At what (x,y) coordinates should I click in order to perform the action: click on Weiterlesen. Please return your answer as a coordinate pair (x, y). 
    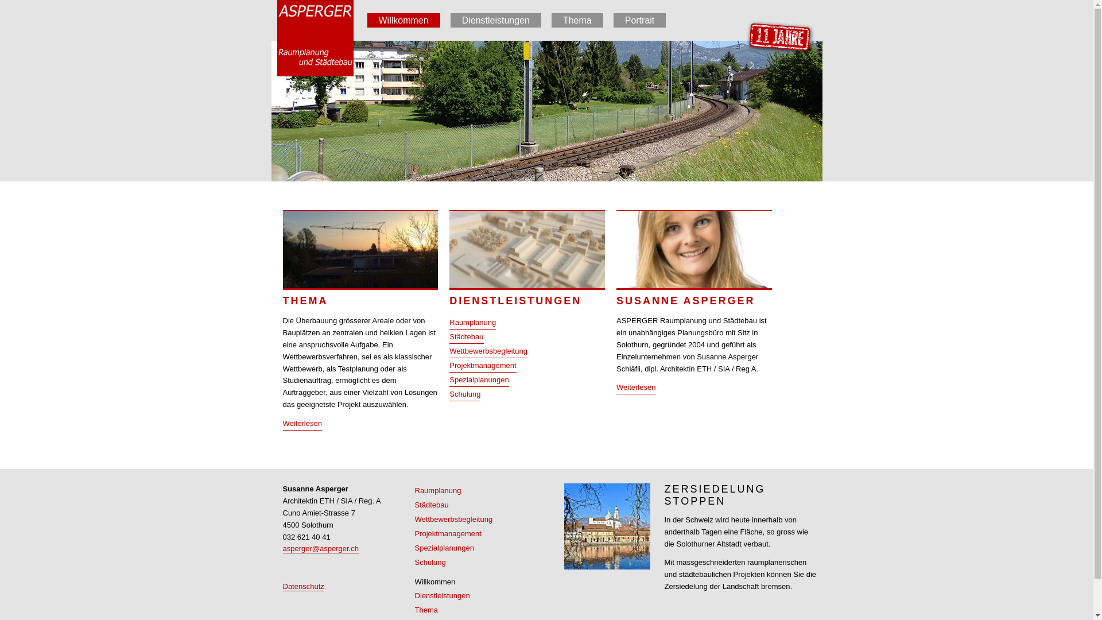
    Looking at the image, I should click on (636, 389).